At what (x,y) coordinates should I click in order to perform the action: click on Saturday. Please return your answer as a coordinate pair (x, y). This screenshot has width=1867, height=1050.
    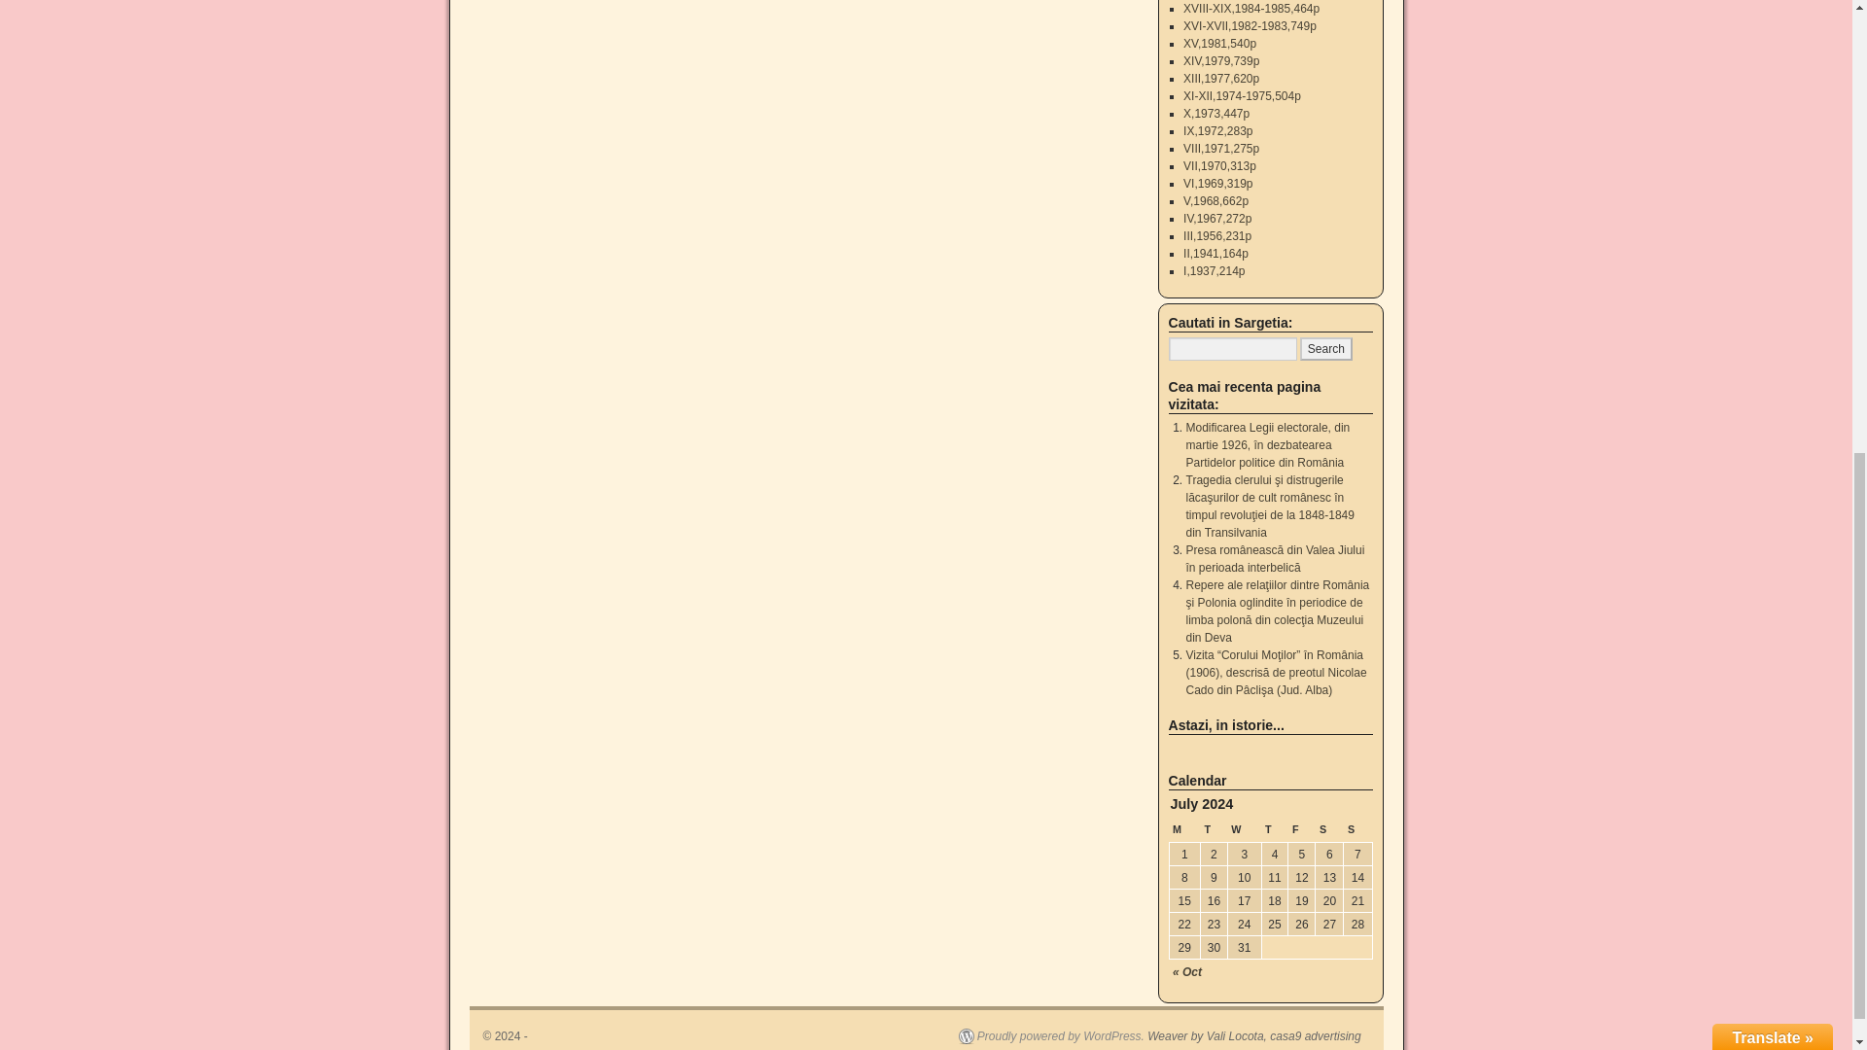
    Looking at the image, I should click on (1330, 830).